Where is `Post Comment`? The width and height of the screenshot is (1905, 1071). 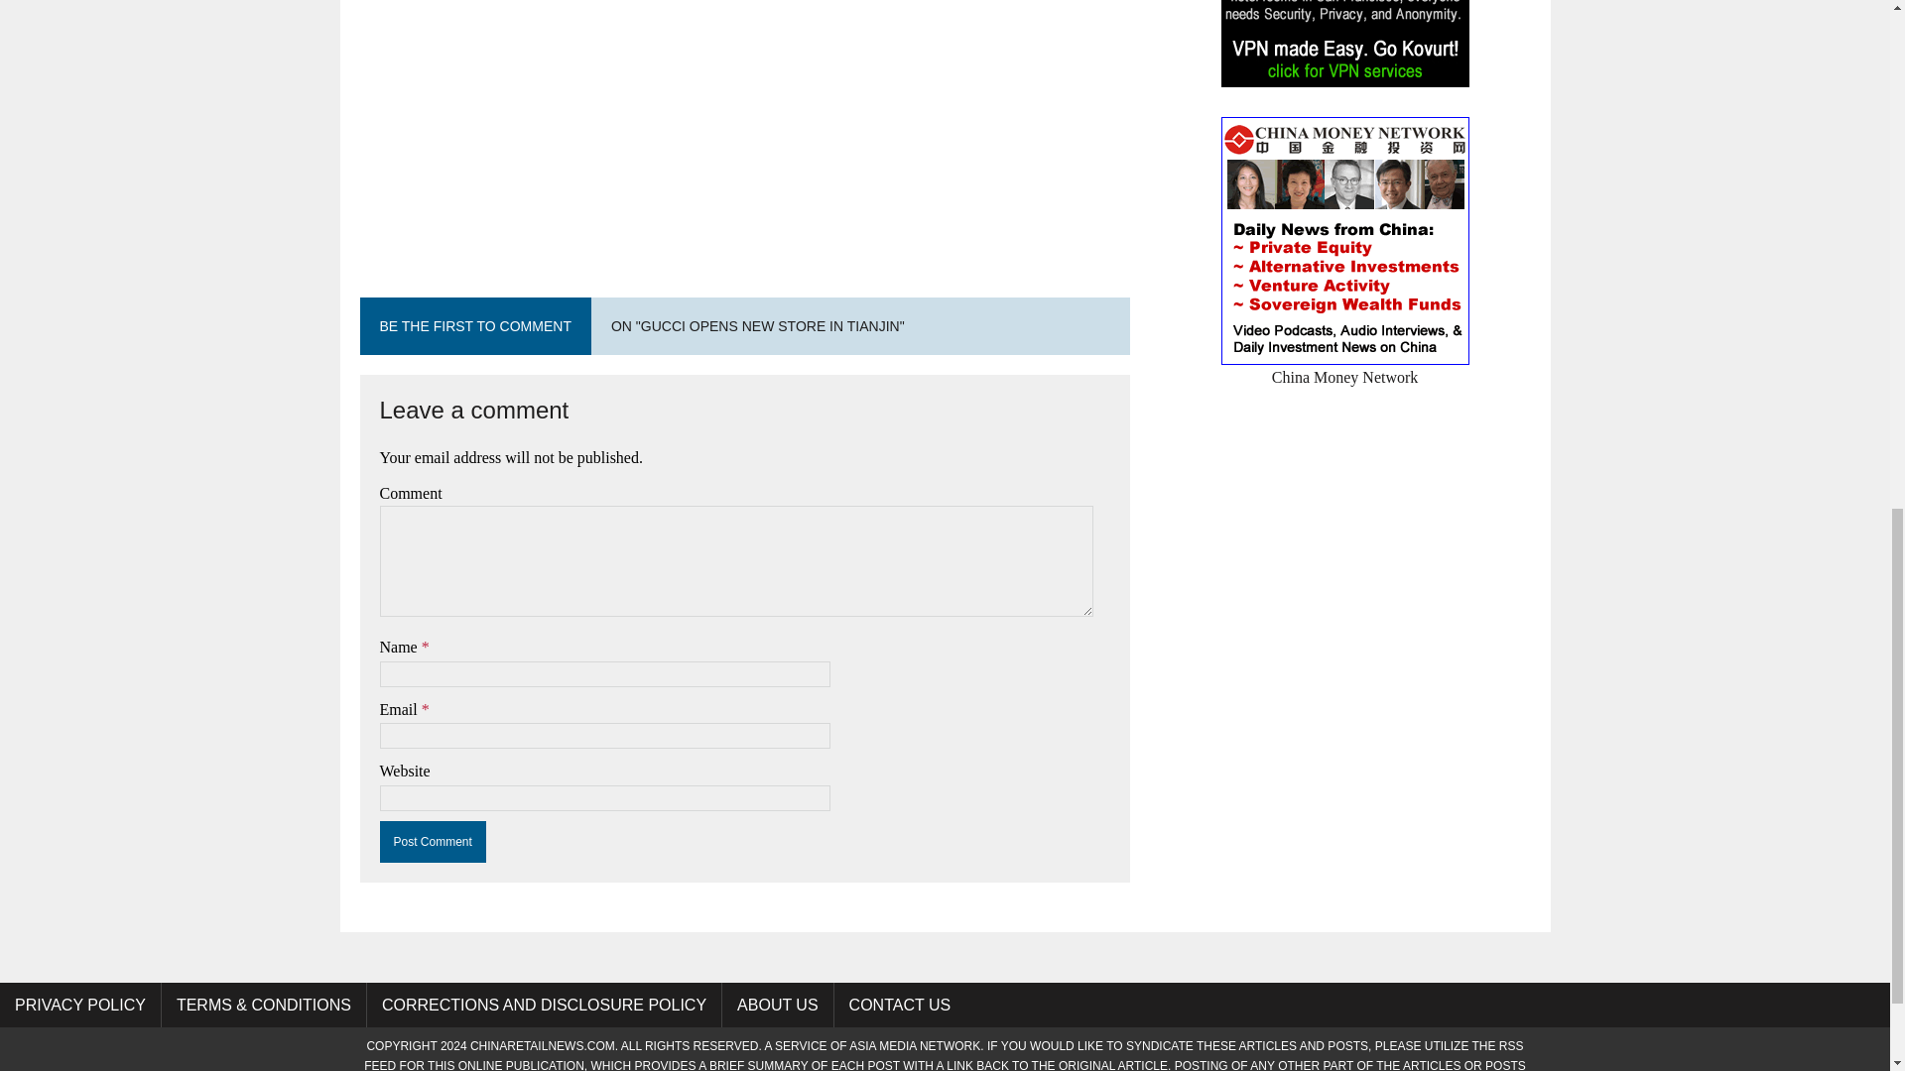 Post Comment is located at coordinates (433, 842).